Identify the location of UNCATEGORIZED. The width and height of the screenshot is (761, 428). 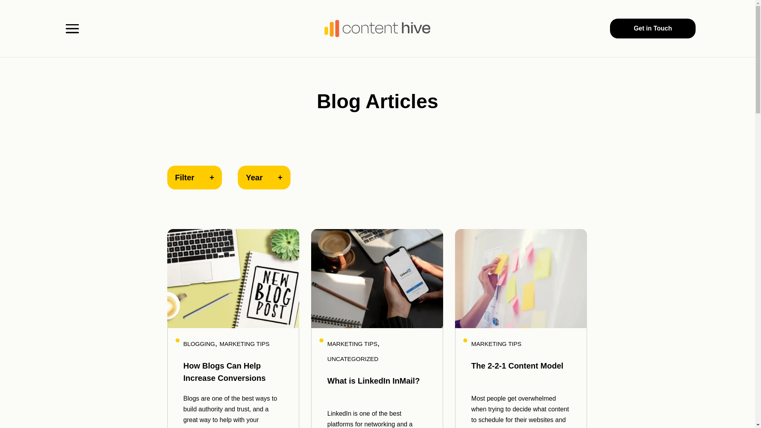
(353, 359).